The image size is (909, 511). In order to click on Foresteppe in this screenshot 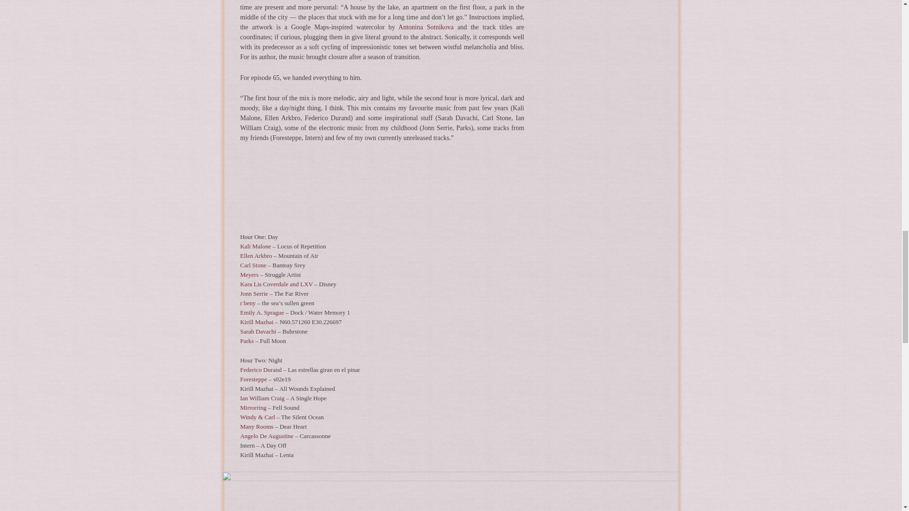, I will do `click(253, 379)`.